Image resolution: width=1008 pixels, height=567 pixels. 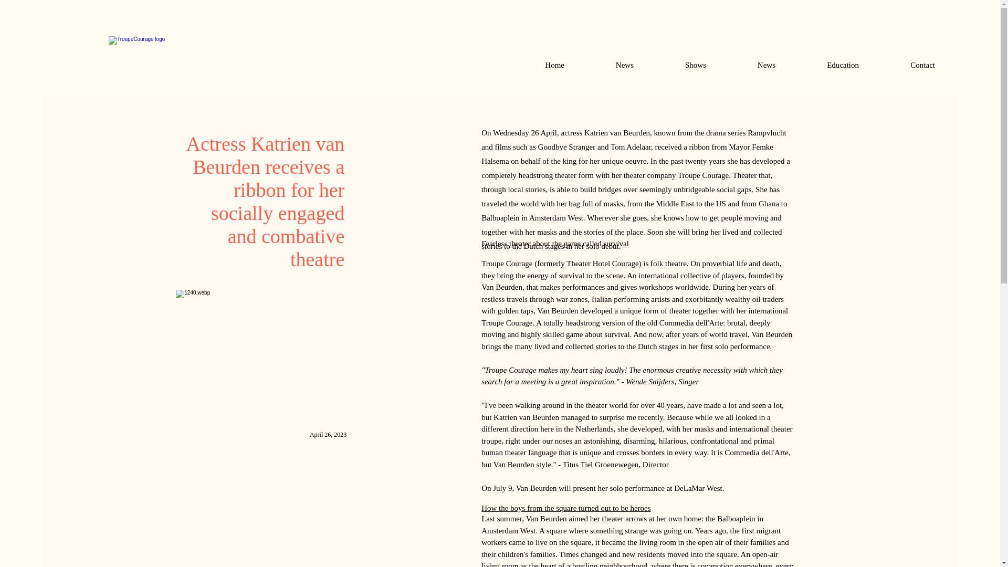 What do you see at coordinates (905, 65) in the screenshot?
I see `Contact` at bounding box center [905, 65].